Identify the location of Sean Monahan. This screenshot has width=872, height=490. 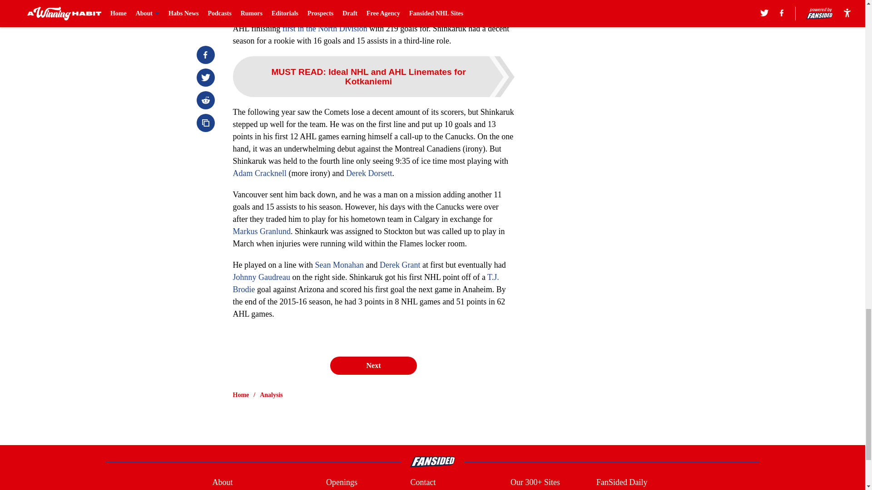
(339, 265).